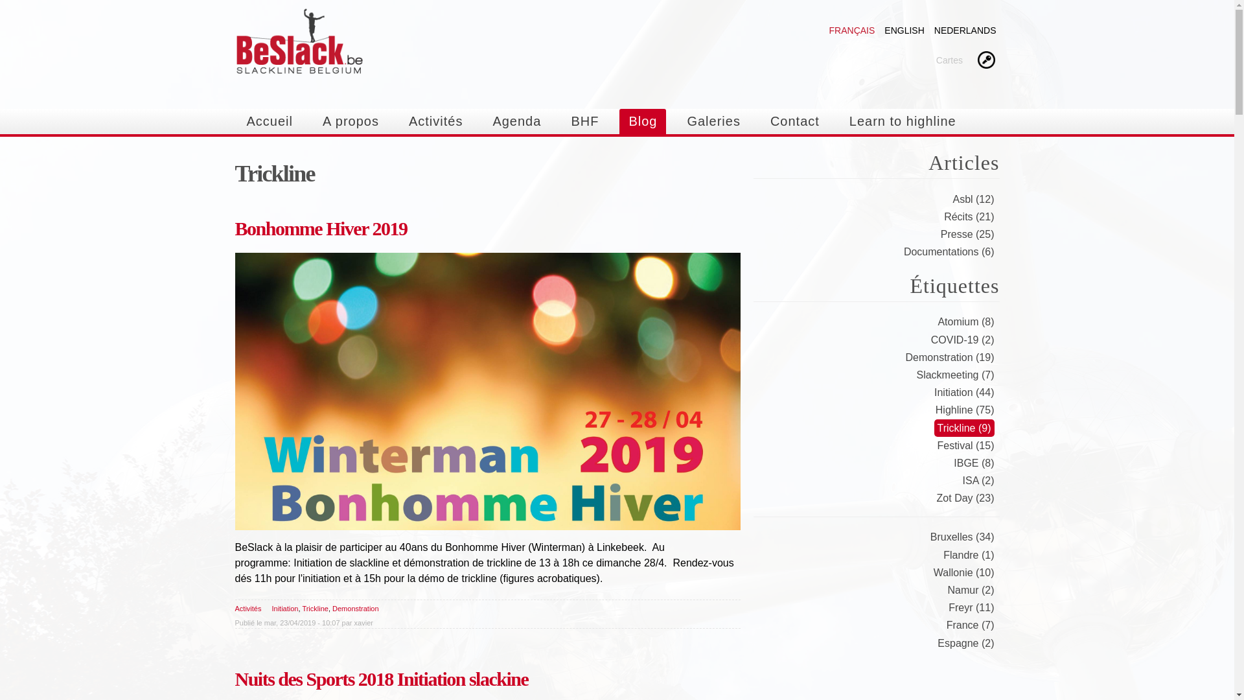  I want to click on Learn to highline, so click(903, 122).